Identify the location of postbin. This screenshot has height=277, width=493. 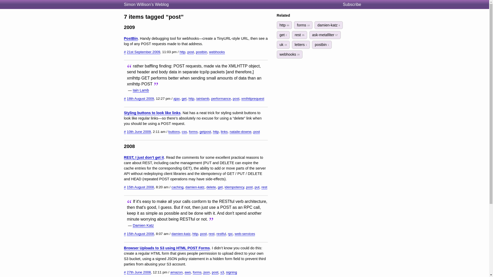
(201, 52).